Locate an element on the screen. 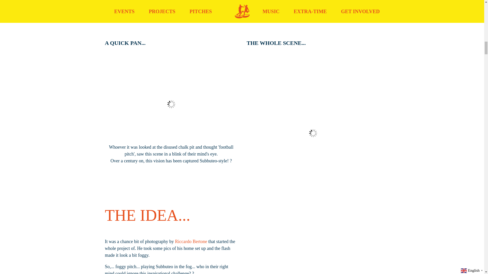 This screenshot has height=274, width=488. Riccardo Bertone is located at coordinates (191, 242).